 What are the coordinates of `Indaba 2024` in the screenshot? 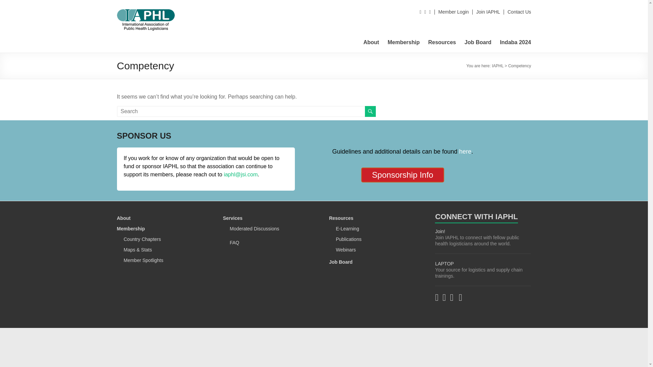 It's located at (516, 42).